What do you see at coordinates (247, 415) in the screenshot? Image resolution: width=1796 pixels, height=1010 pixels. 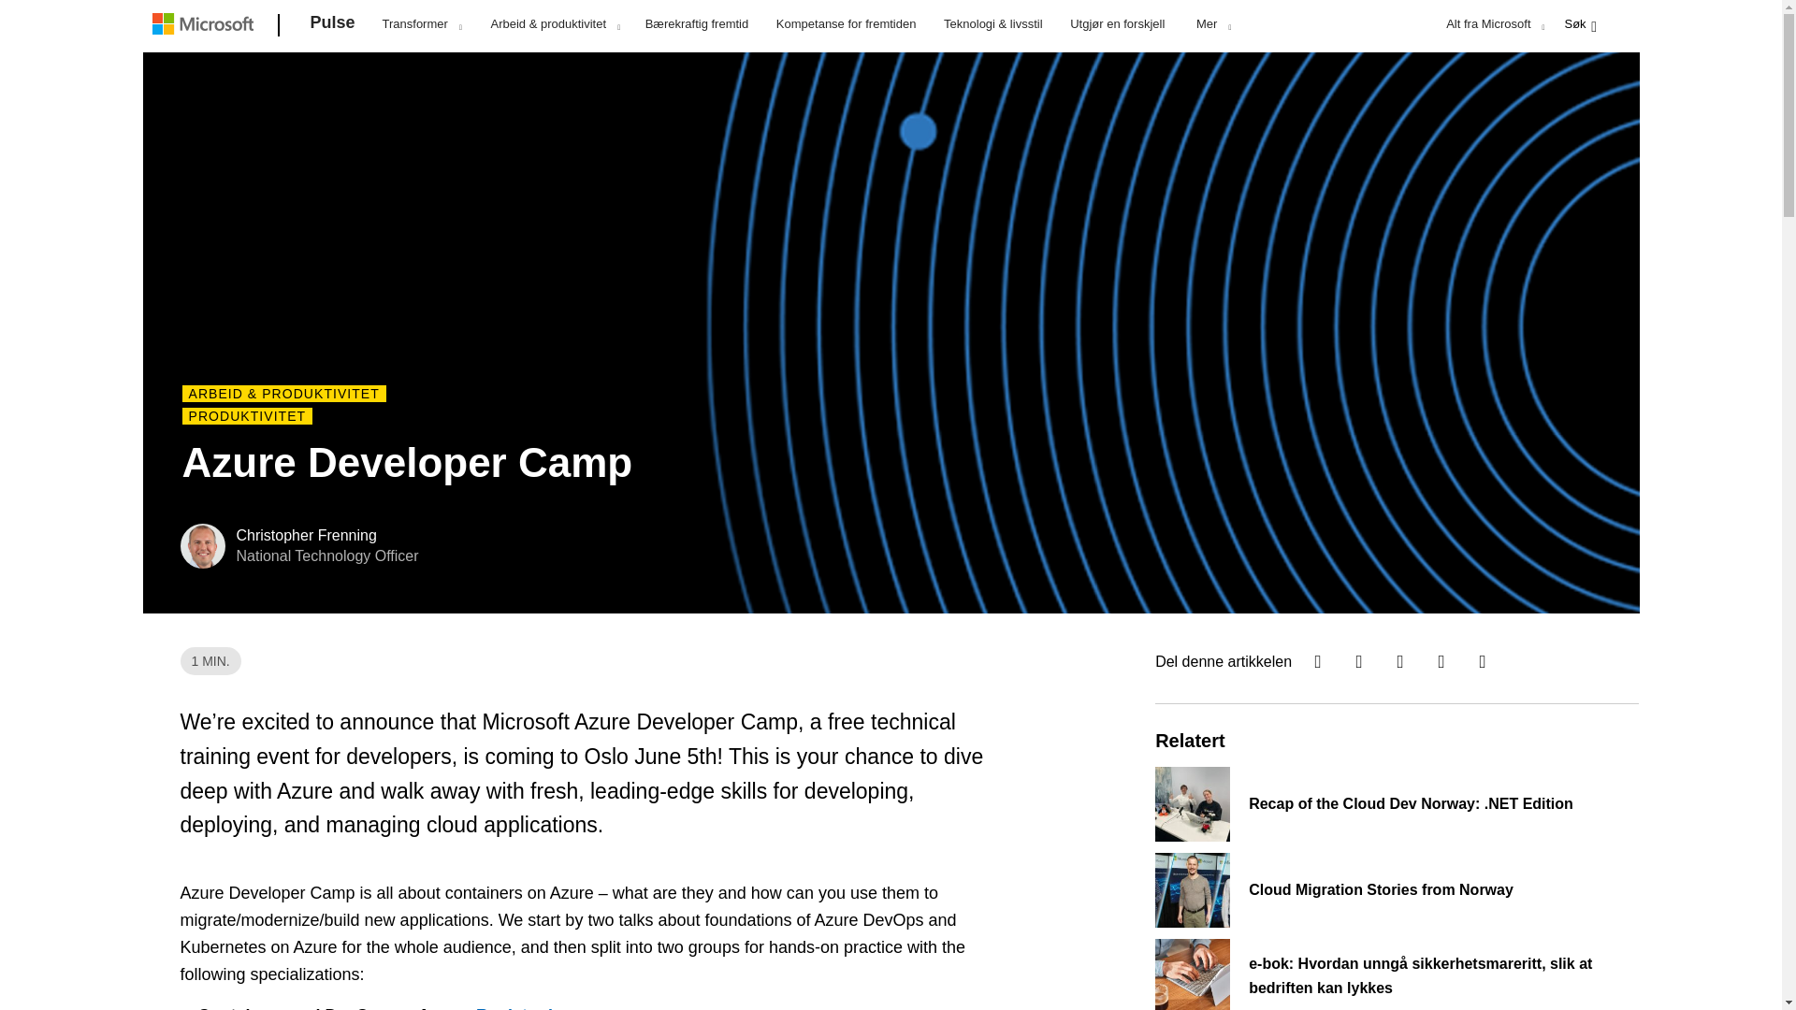 I see `Produktivitet` at bounding box center [247, 415].